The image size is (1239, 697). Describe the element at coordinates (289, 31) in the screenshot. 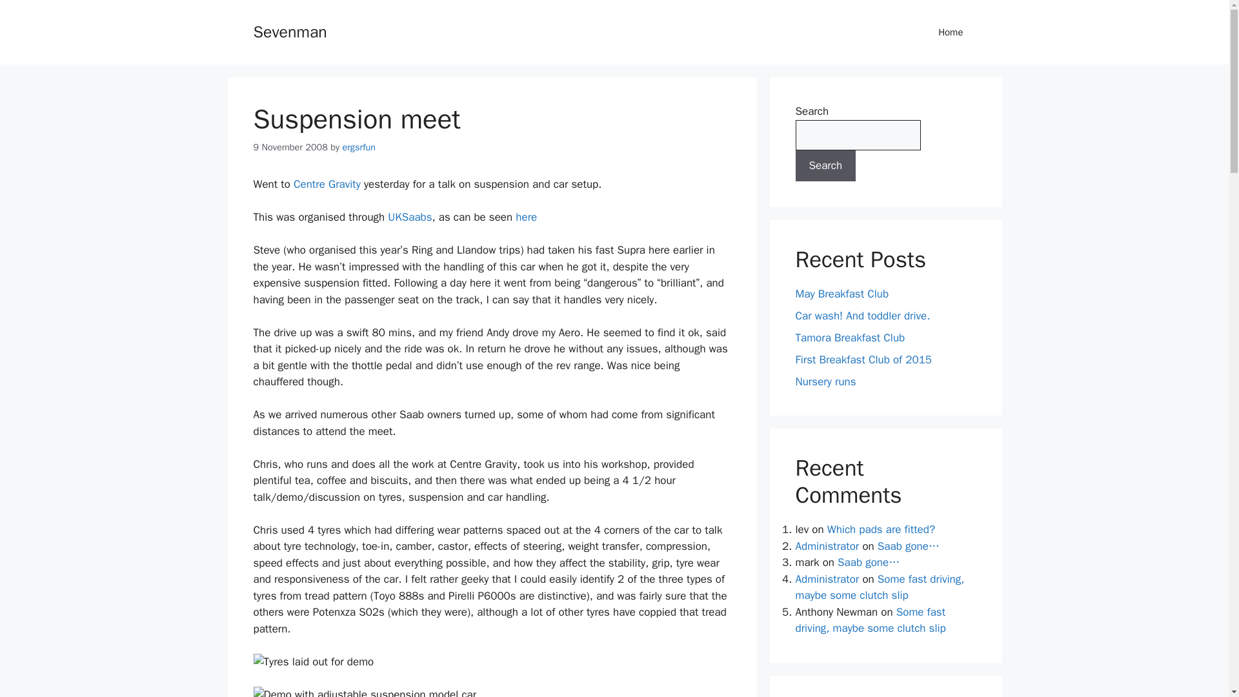

I see `Sevenman` at that location.